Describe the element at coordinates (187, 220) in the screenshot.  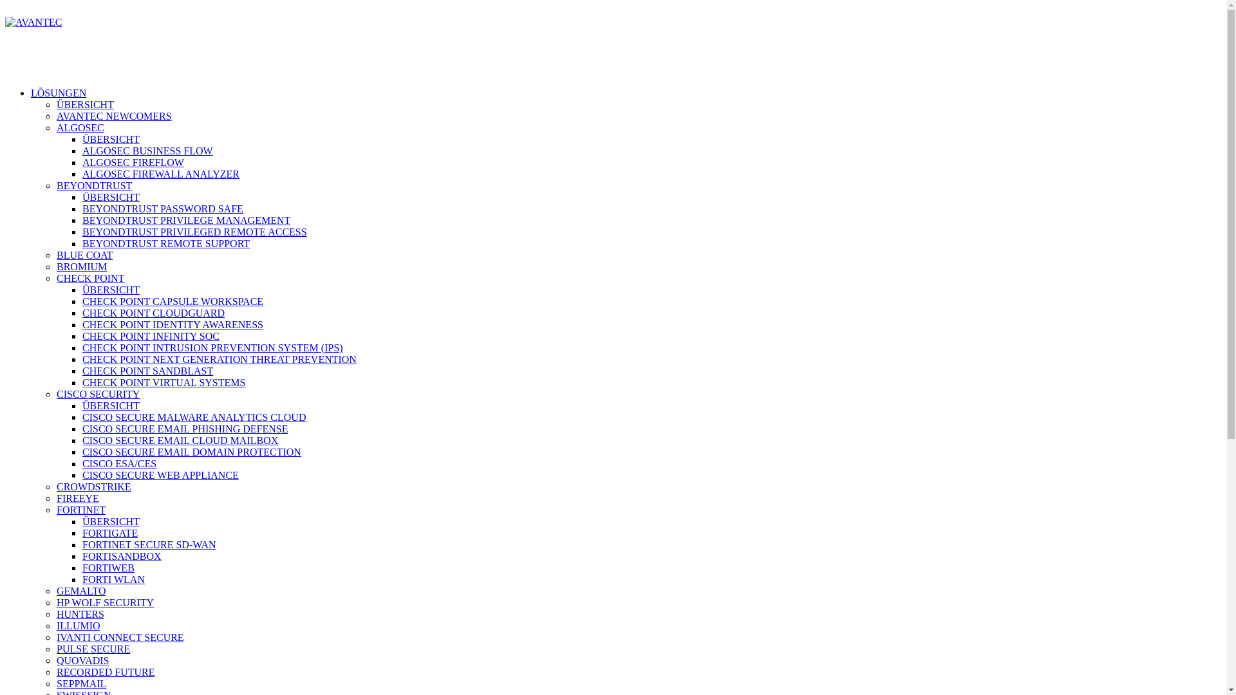
I see `BEYONDTRUST PRIVILEGE MANAGEMENT` at that location.